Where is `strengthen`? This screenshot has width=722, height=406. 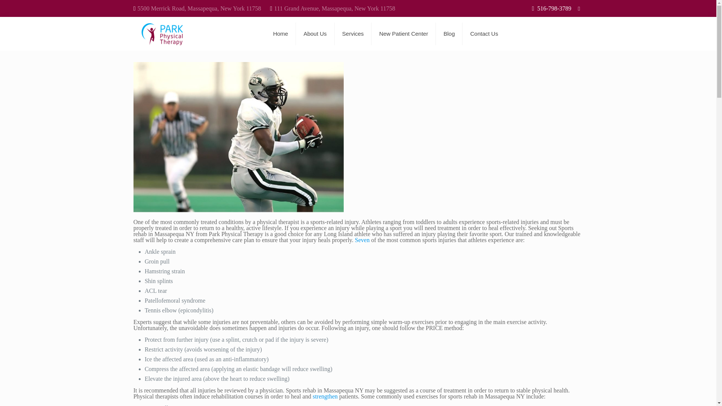 strengthen is located at coordinates (325, 396).